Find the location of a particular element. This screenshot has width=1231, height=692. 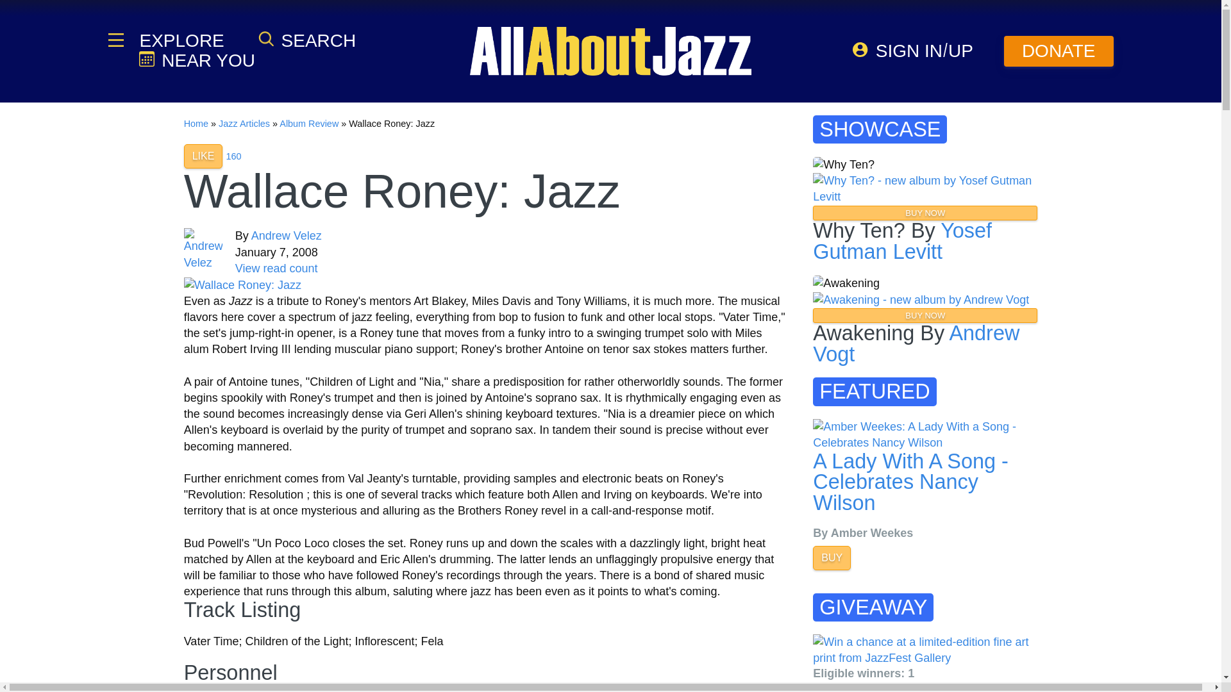

Home is located at coordinates (196, 123).